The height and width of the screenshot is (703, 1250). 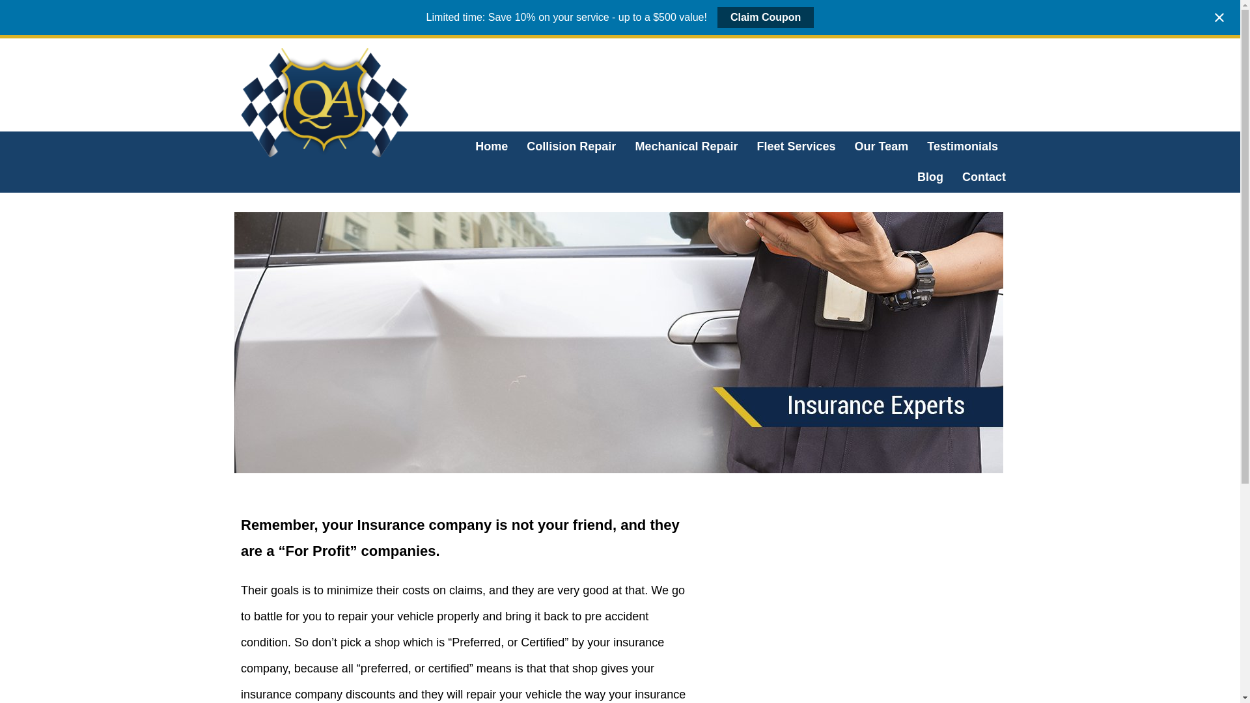 I want to click on Fleet Services, so click(x=796, y=146).